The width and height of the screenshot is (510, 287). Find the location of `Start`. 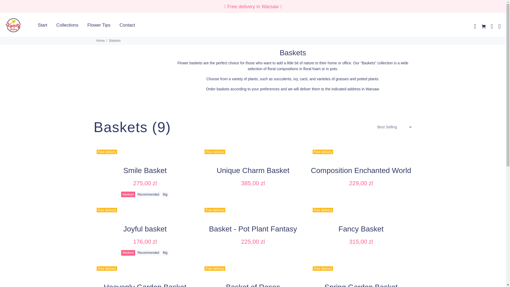

Start is located at coordinates (43, 25).